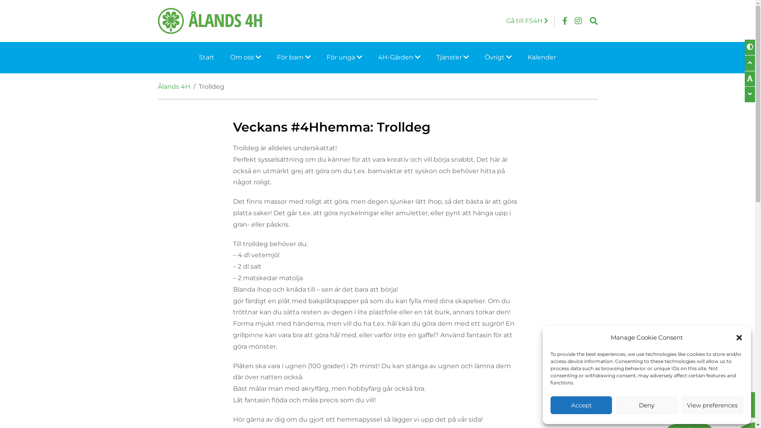 This screenshot has width=761, height=428. Describe the element at coordinates (0, 0) in the screenshot. I see `Skip to content` at that location.